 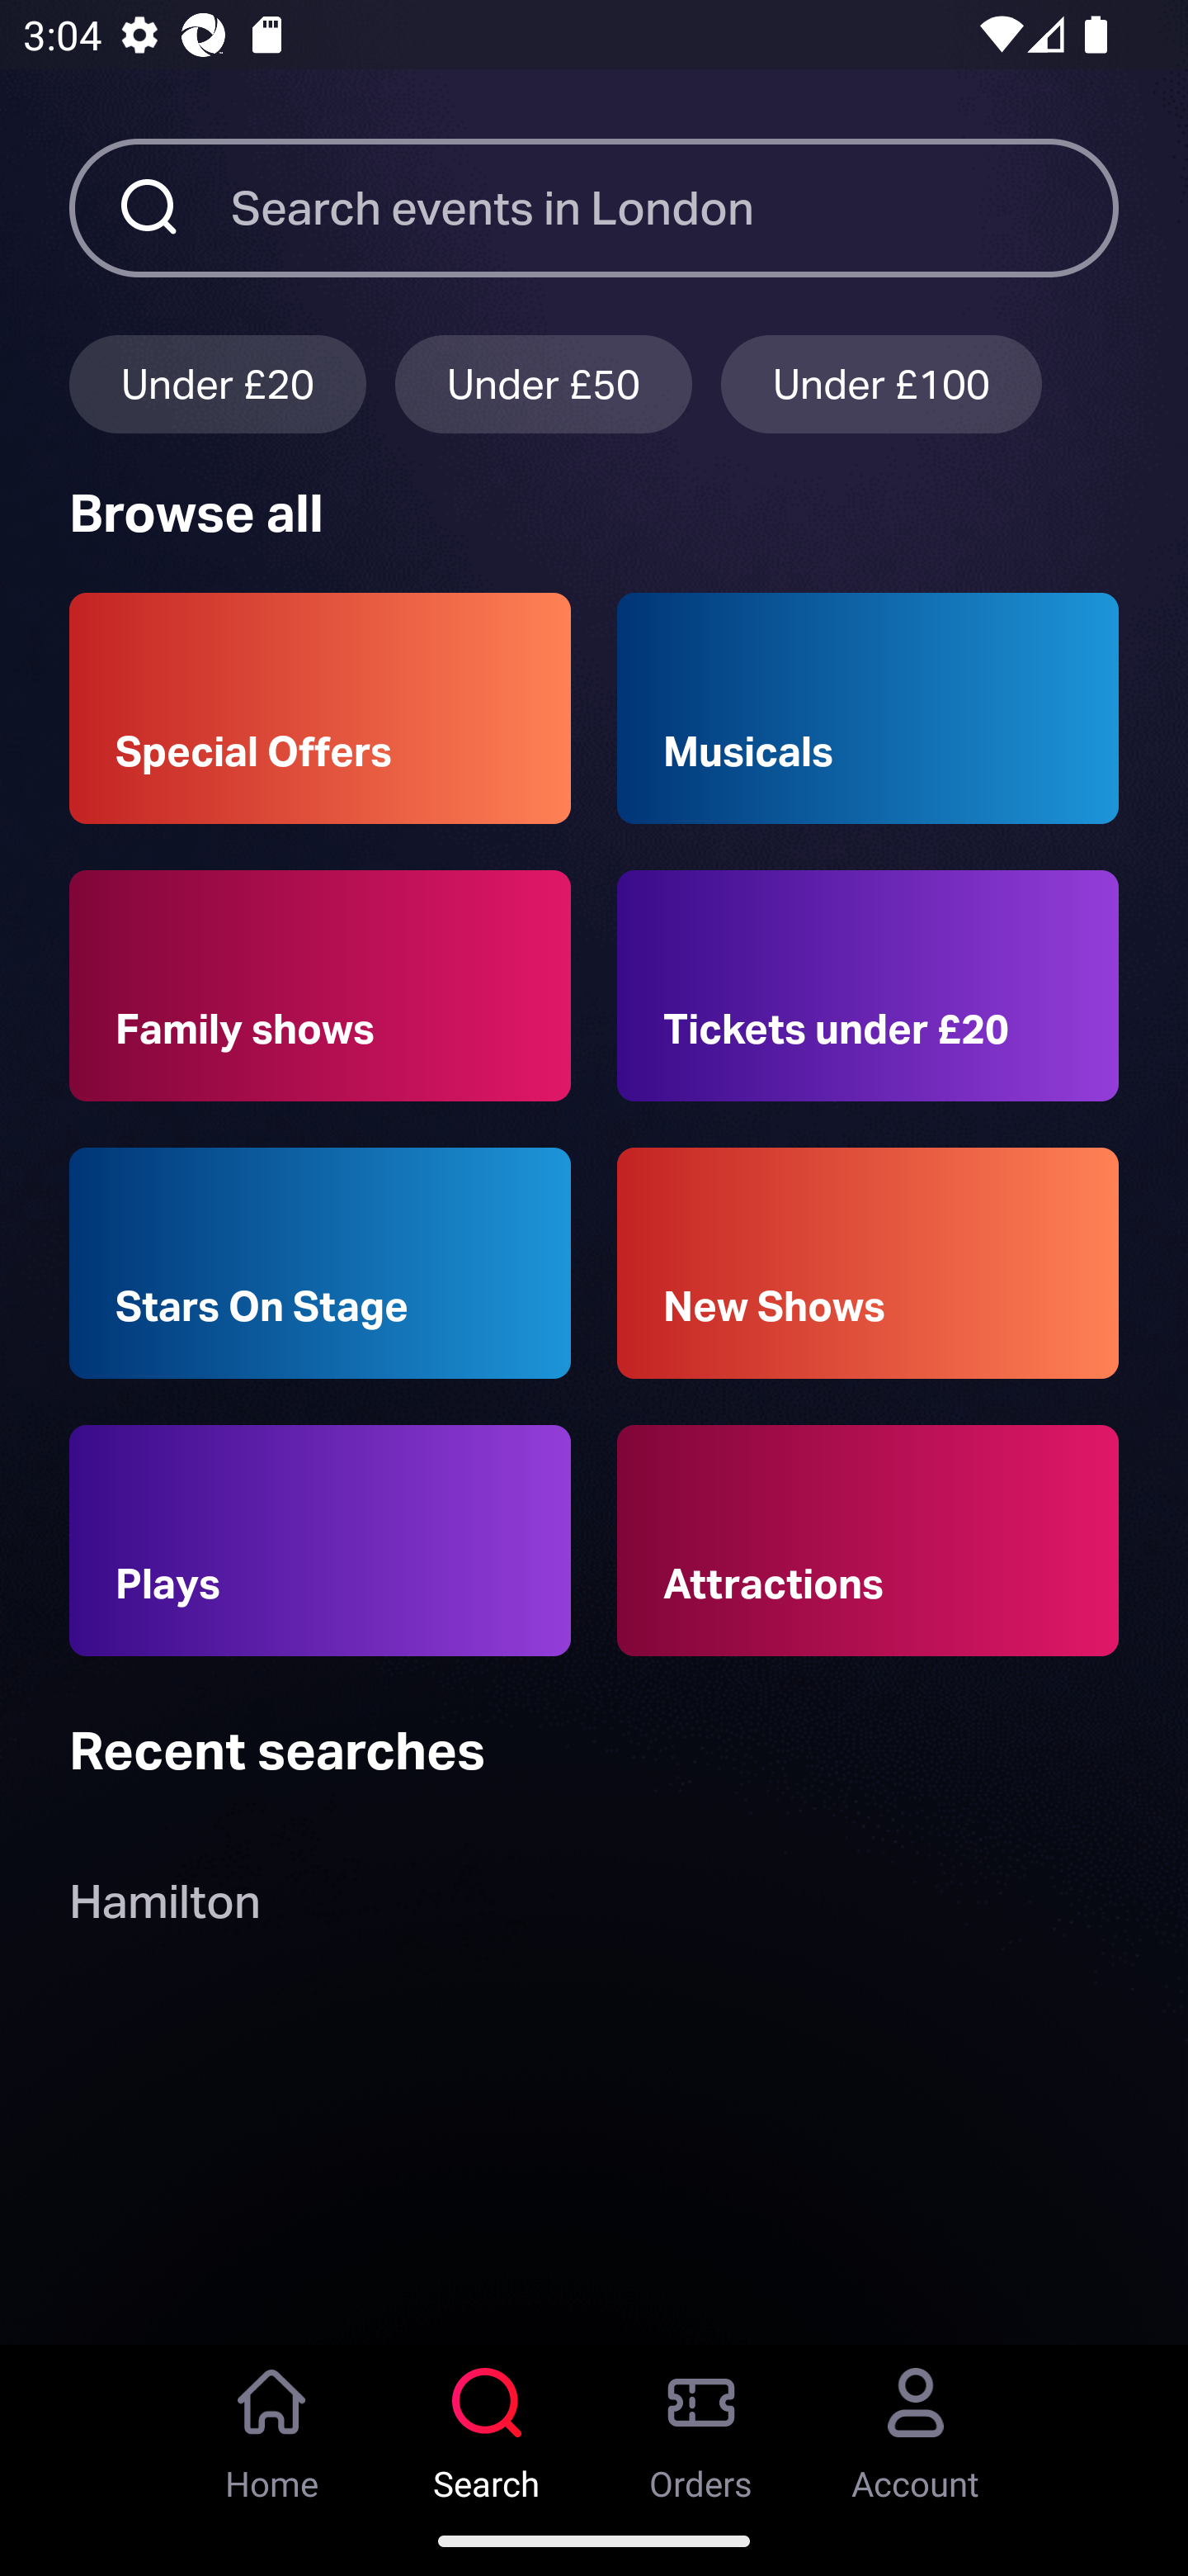 What do you see at coordinates (701, 2425) in the screenshot?
I see `Orders` at bounding box center [701, 2425].